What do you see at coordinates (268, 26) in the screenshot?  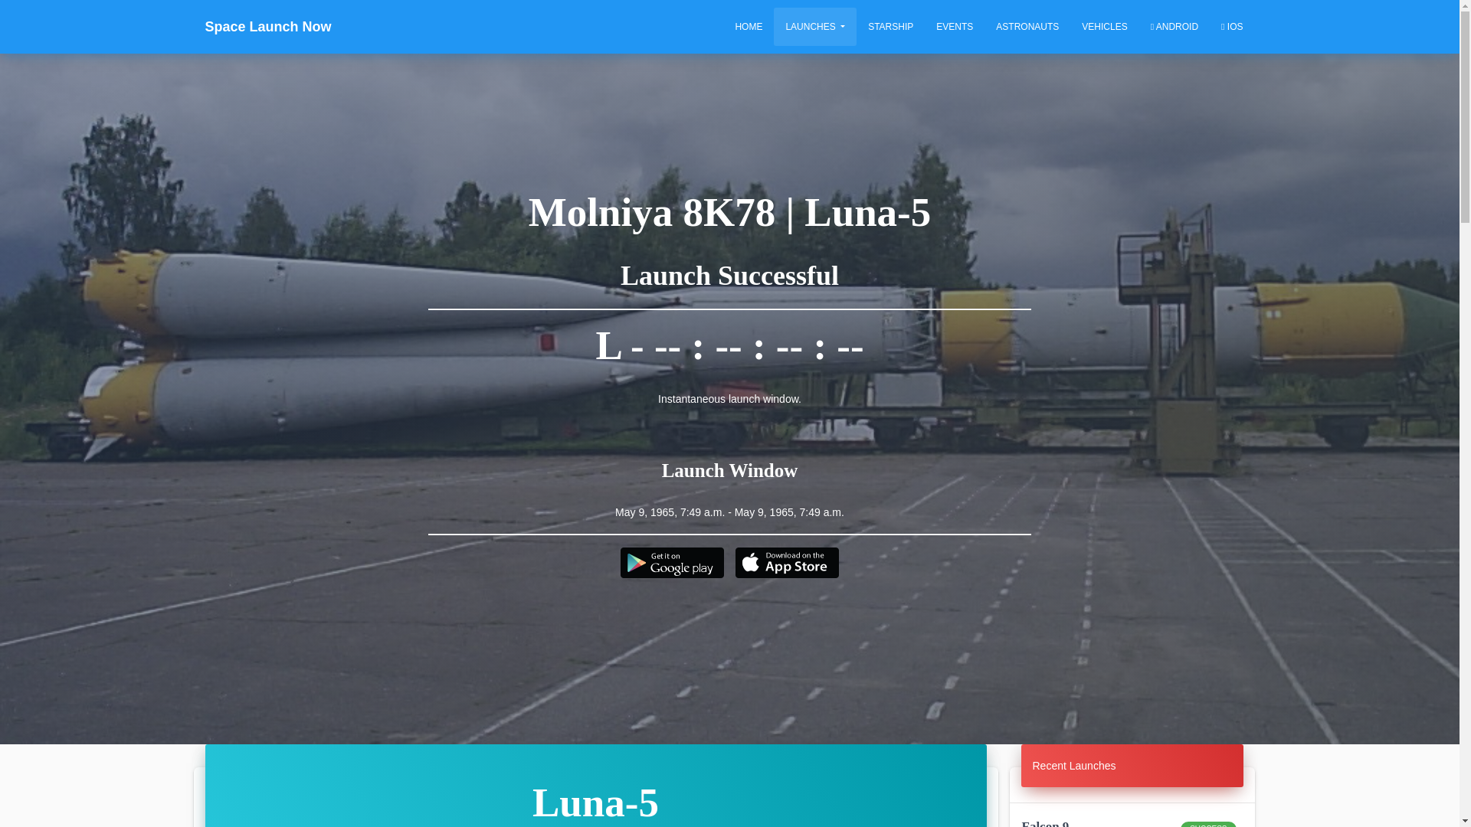 I see `Space Launch Now` at bounding box center [268, 26].